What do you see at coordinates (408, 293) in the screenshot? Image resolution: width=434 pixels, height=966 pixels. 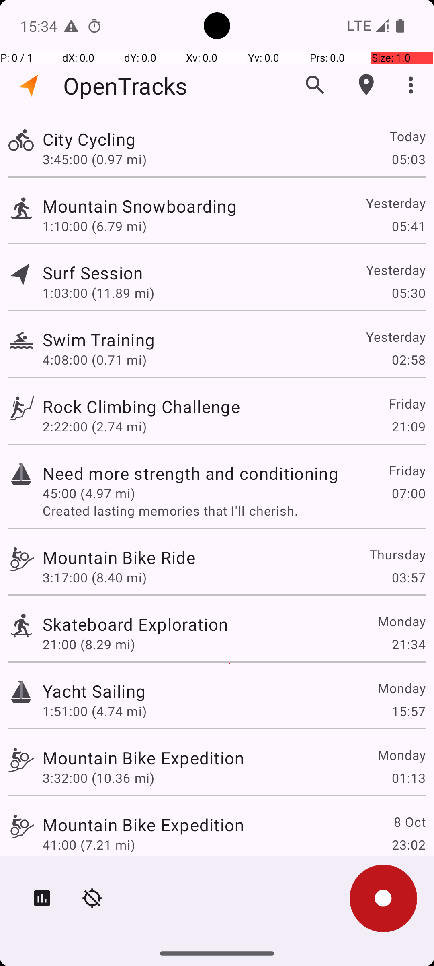 I see `05:30` at bounding box center [408, 293].